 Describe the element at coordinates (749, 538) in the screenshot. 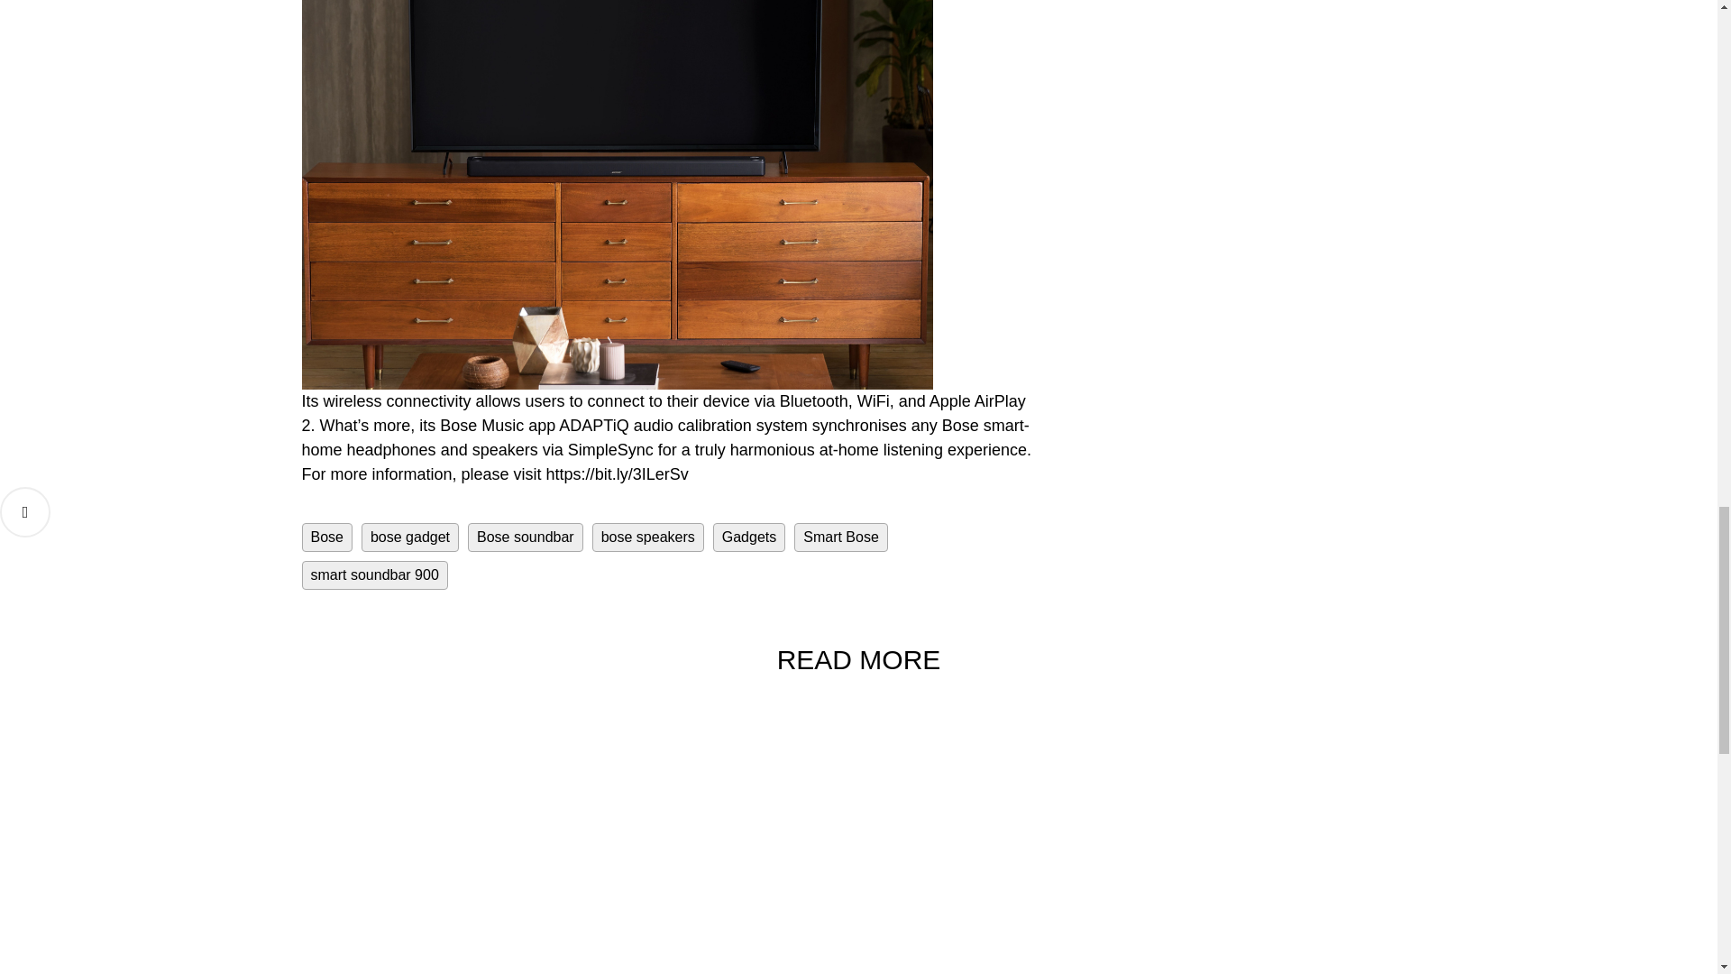

I see `Gadgets` at that location.